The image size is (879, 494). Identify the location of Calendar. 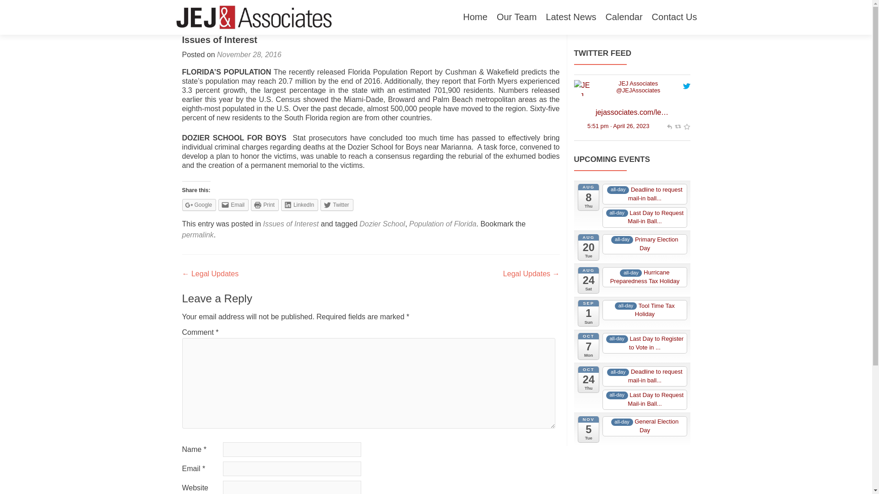
(624, 17).